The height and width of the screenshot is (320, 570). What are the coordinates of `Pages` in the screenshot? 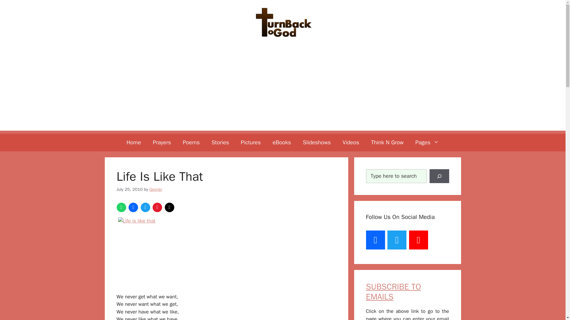 It's located at (427, 142).